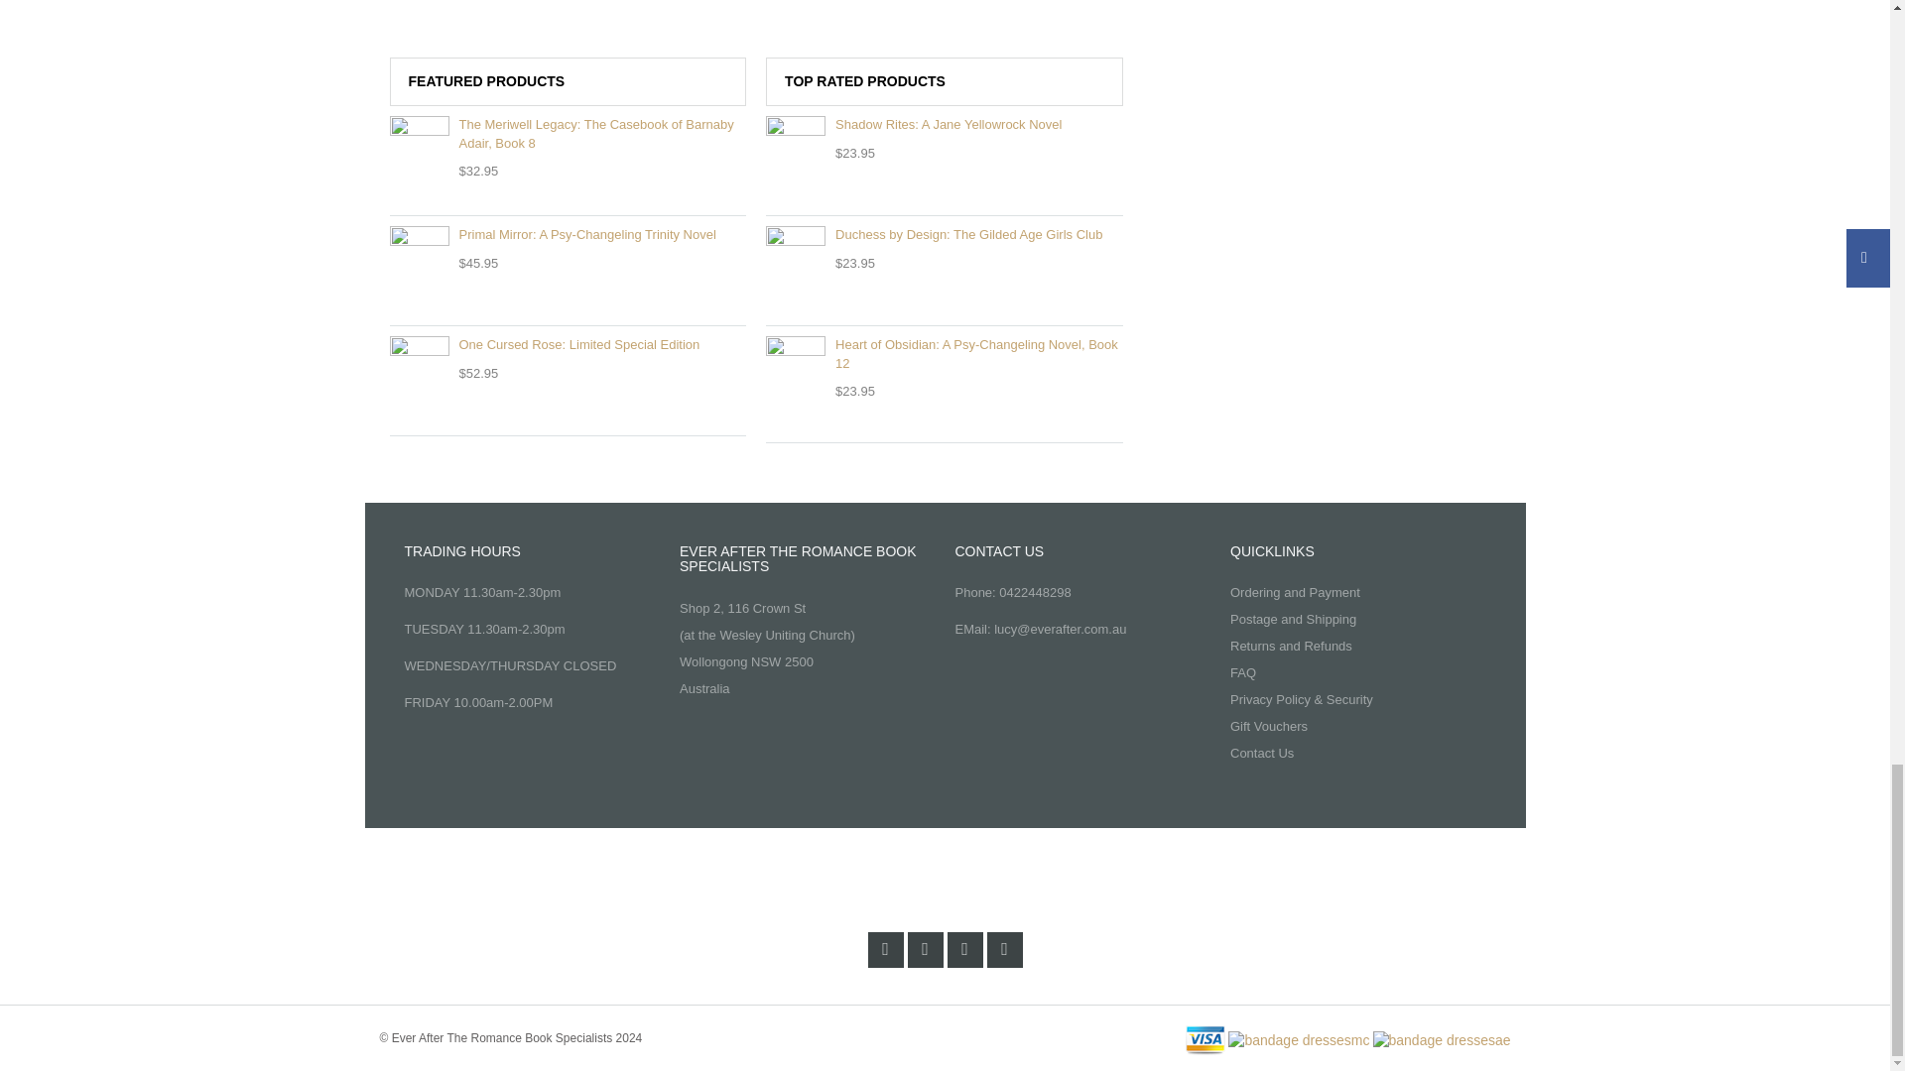  I want to click on One Cursed Rose: Limited Special Edition, so click(568, 345).